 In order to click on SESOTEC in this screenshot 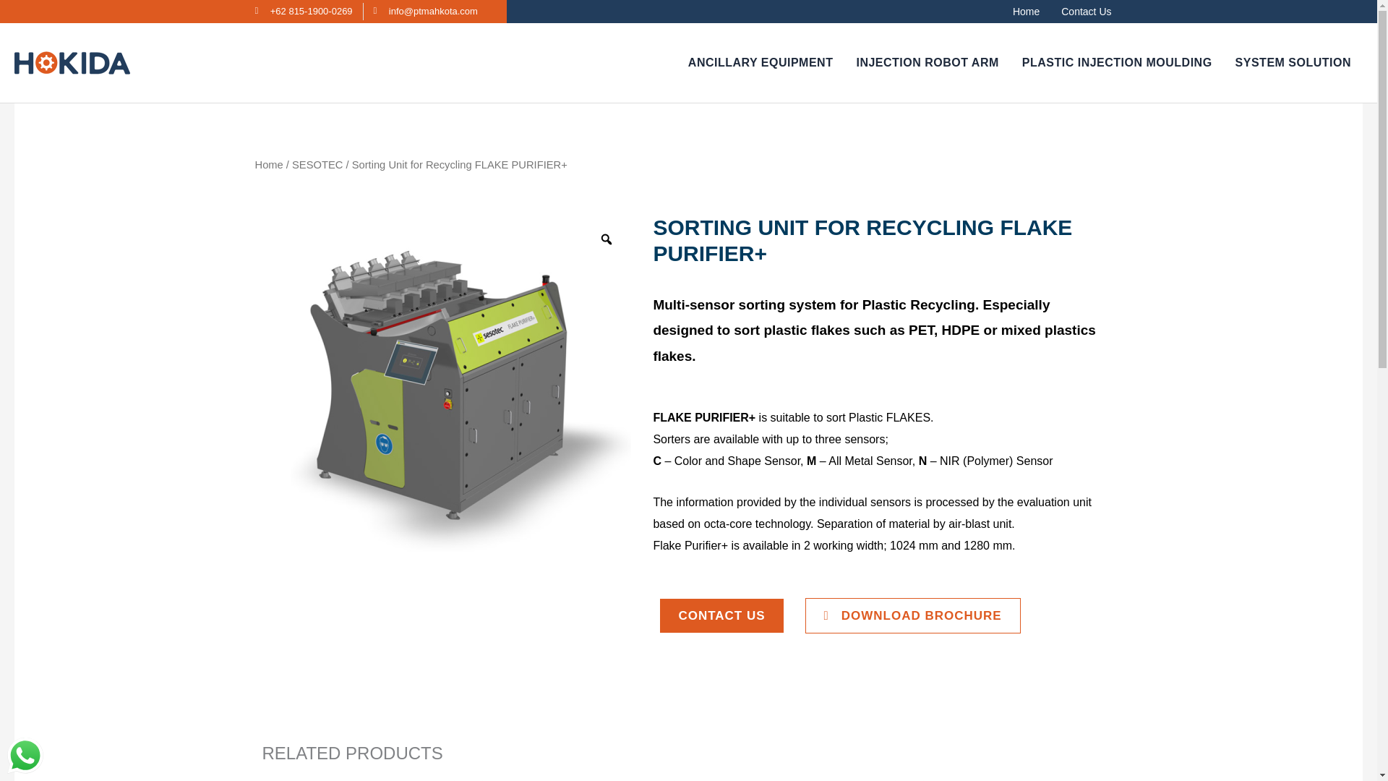, I will do `click(317, 165)`.